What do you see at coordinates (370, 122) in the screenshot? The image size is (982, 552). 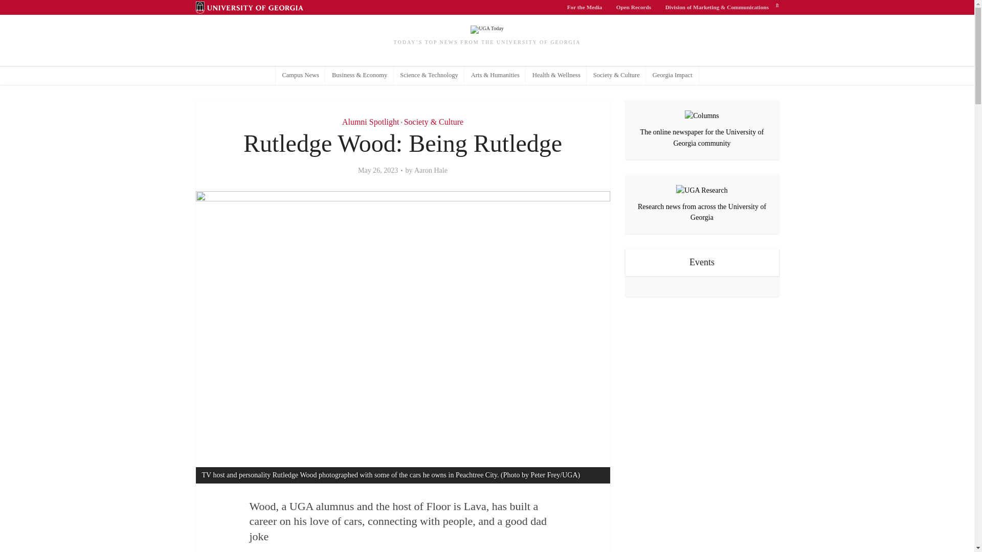 I see `Alumni Spotlight` at bounding box center [370, 122].